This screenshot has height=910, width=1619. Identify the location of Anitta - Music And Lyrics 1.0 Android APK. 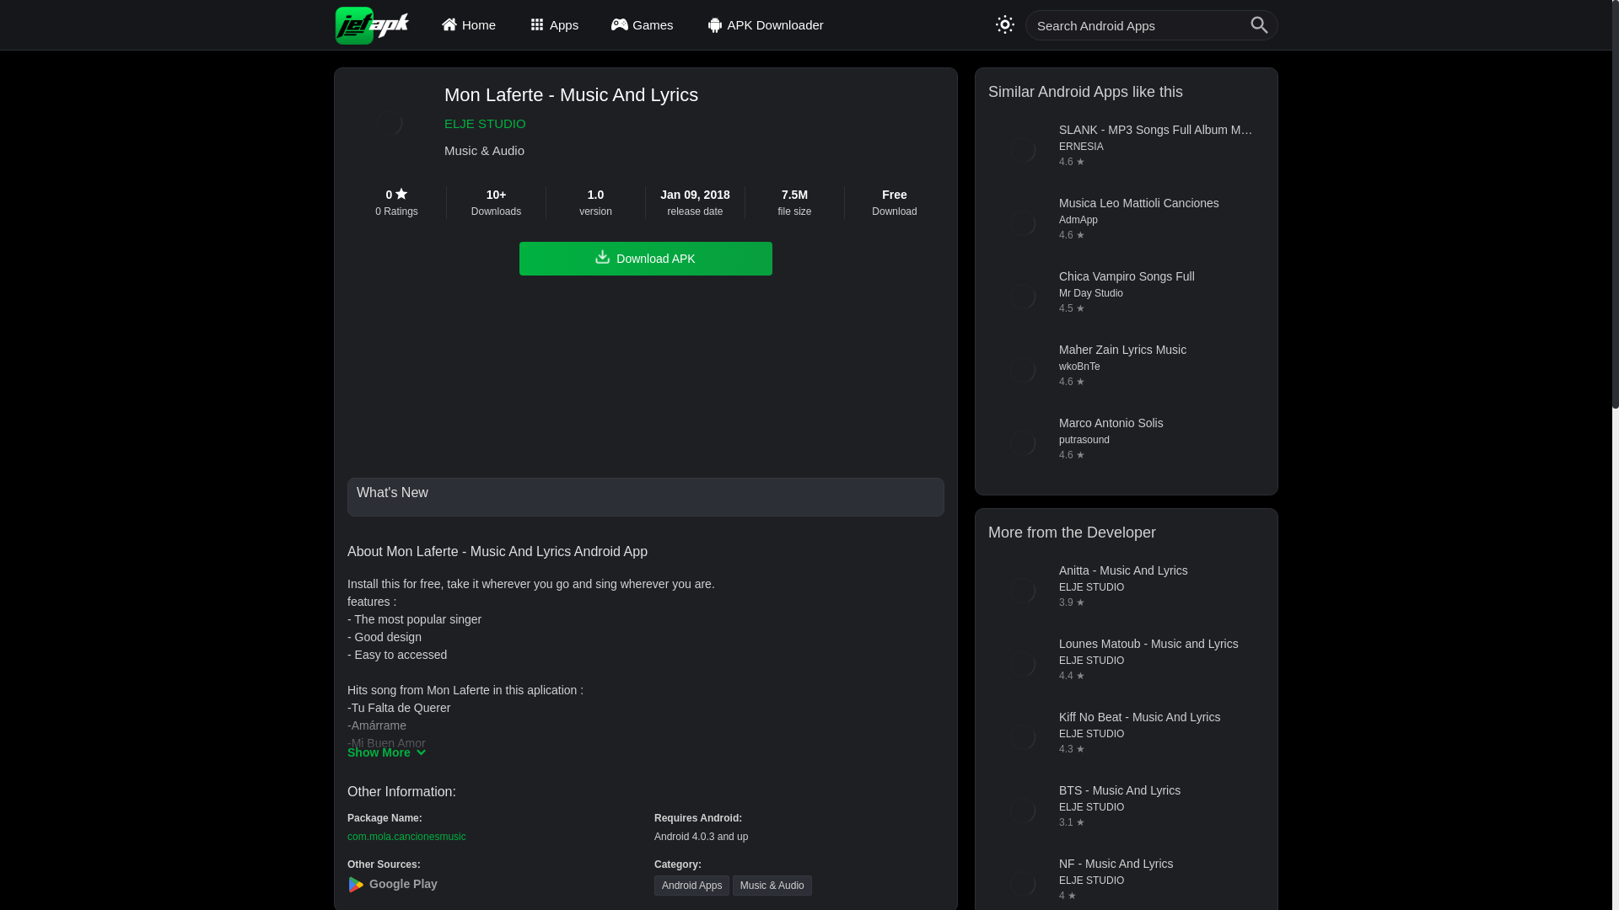
(1126, 590).